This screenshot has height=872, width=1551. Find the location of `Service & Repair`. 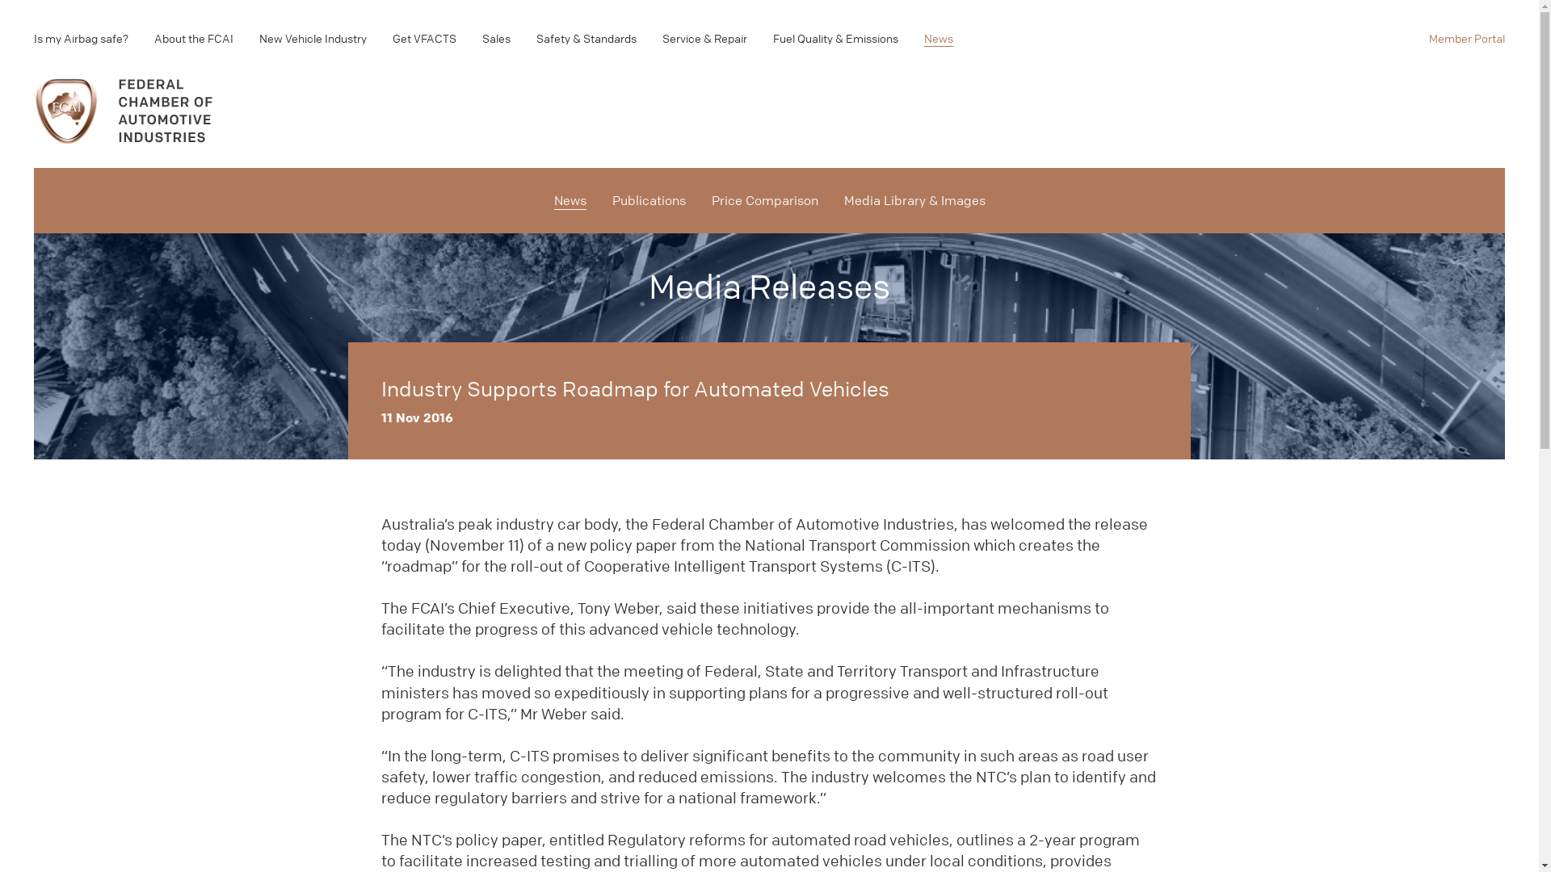

Service & Repair is located at coordinates (704, 39).